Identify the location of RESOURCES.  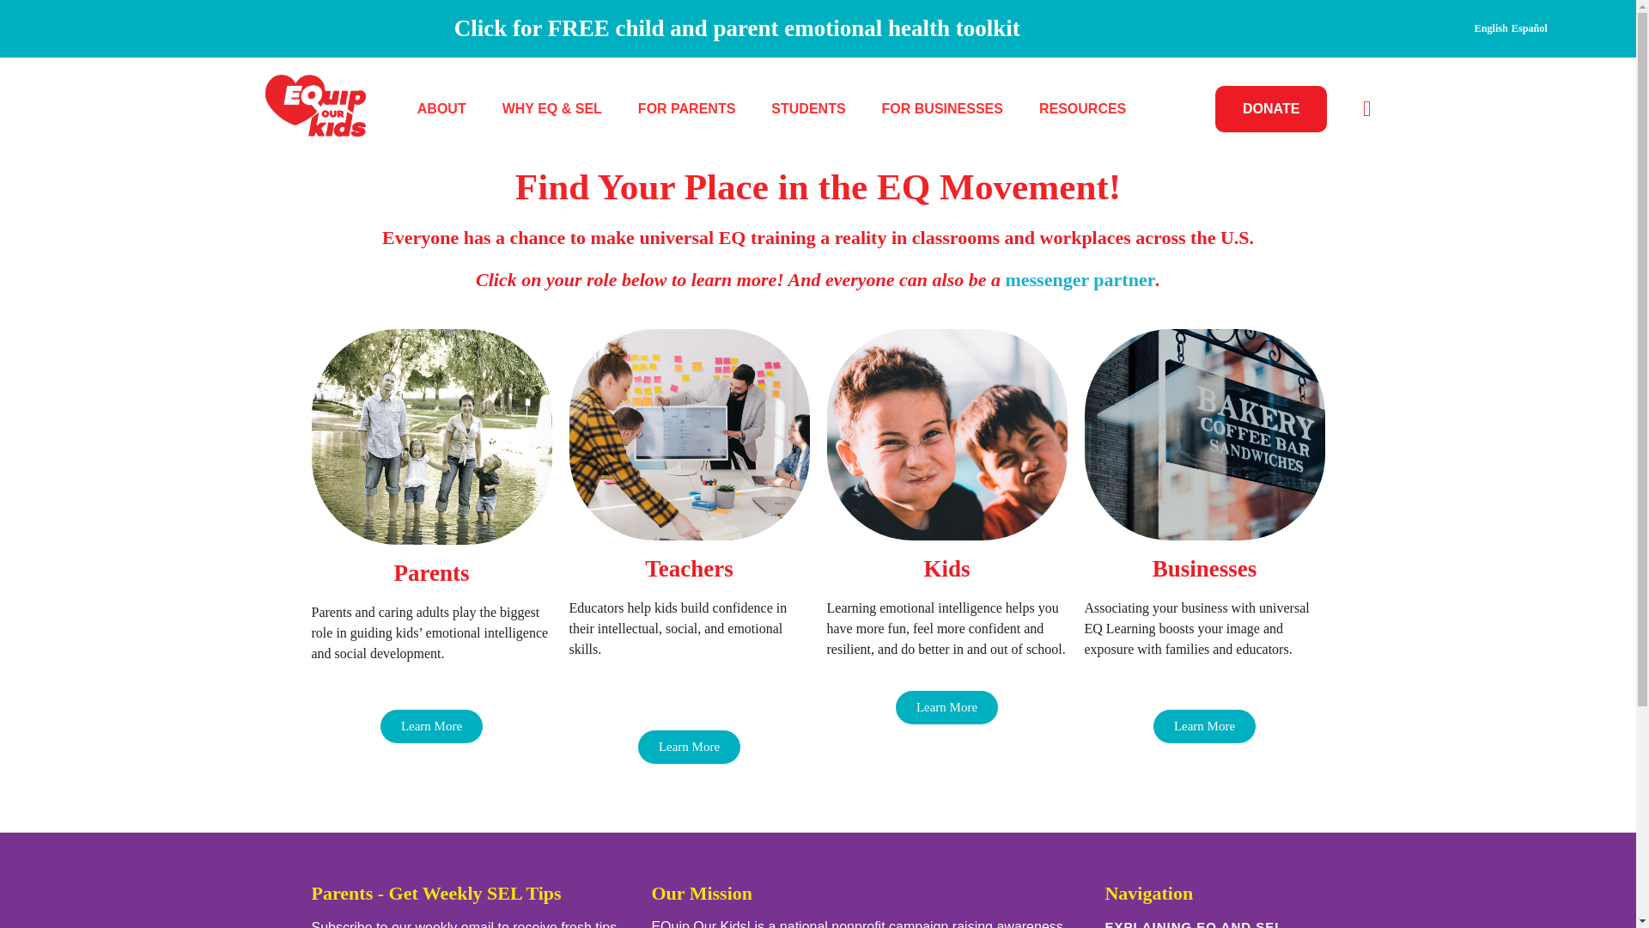
(1074, 109).